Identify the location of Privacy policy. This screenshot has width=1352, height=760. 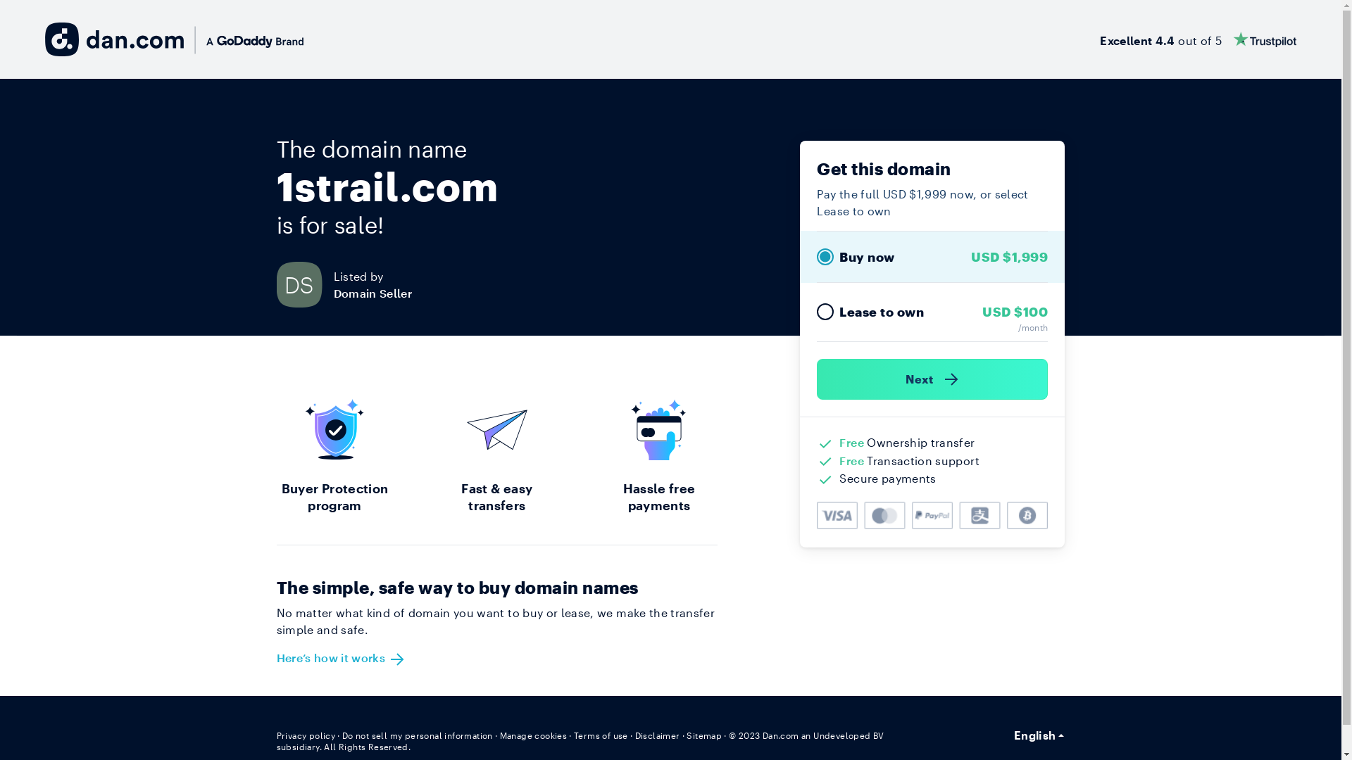
(306, 735).